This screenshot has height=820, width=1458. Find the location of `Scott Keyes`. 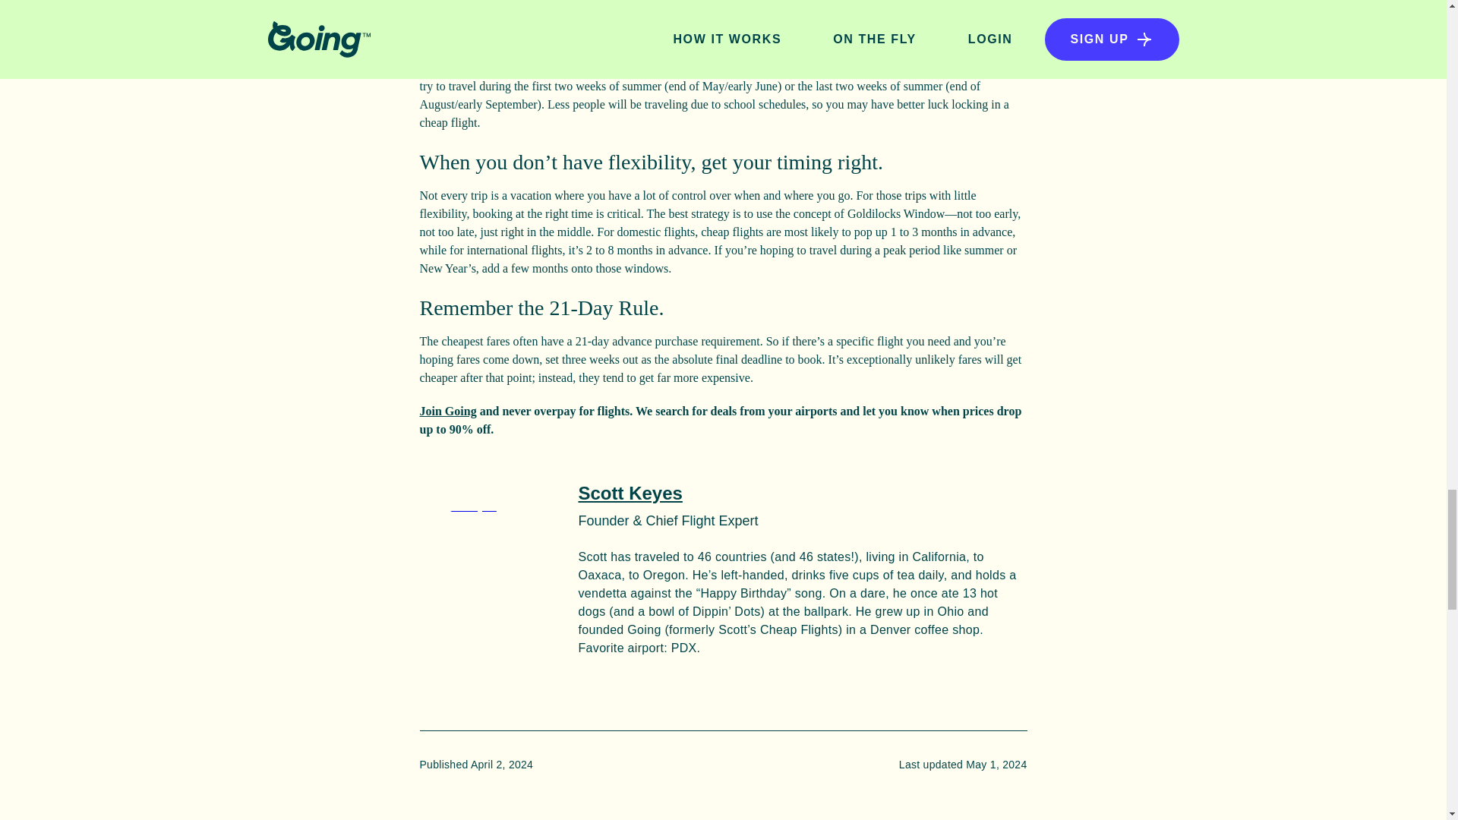

Scott Keyes is located at coordinates (630, 494).